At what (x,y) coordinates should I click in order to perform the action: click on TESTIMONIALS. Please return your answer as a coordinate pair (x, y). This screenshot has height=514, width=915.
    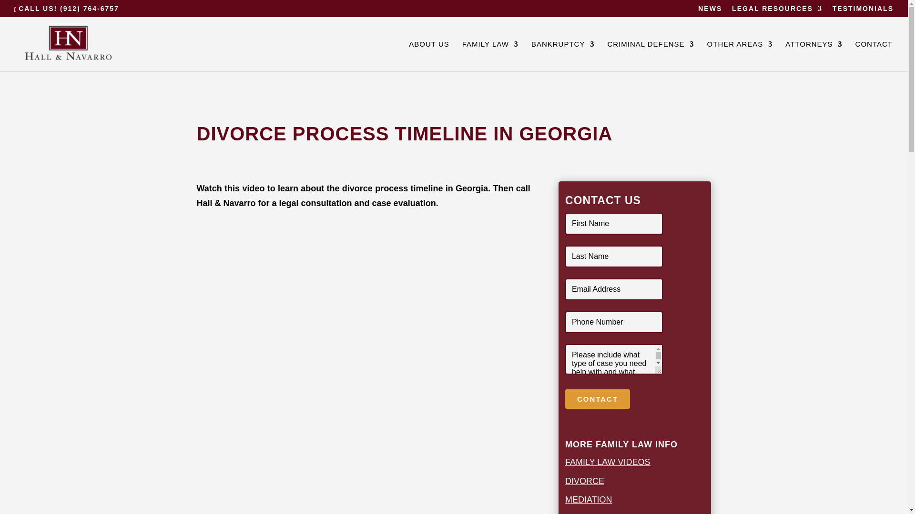
    Looking at the image, I should click on (863, 10).